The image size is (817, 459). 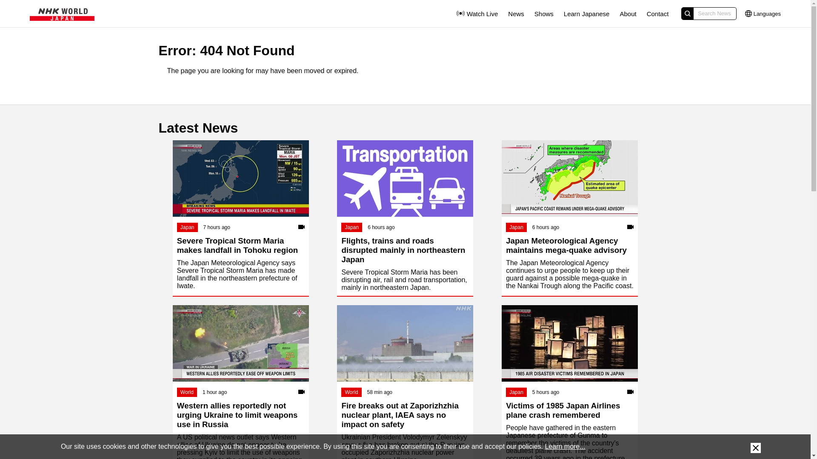 What do you see at coordinates (763, 13) in the screenshot?
I see `Languages` at bounding box center [763, 13].